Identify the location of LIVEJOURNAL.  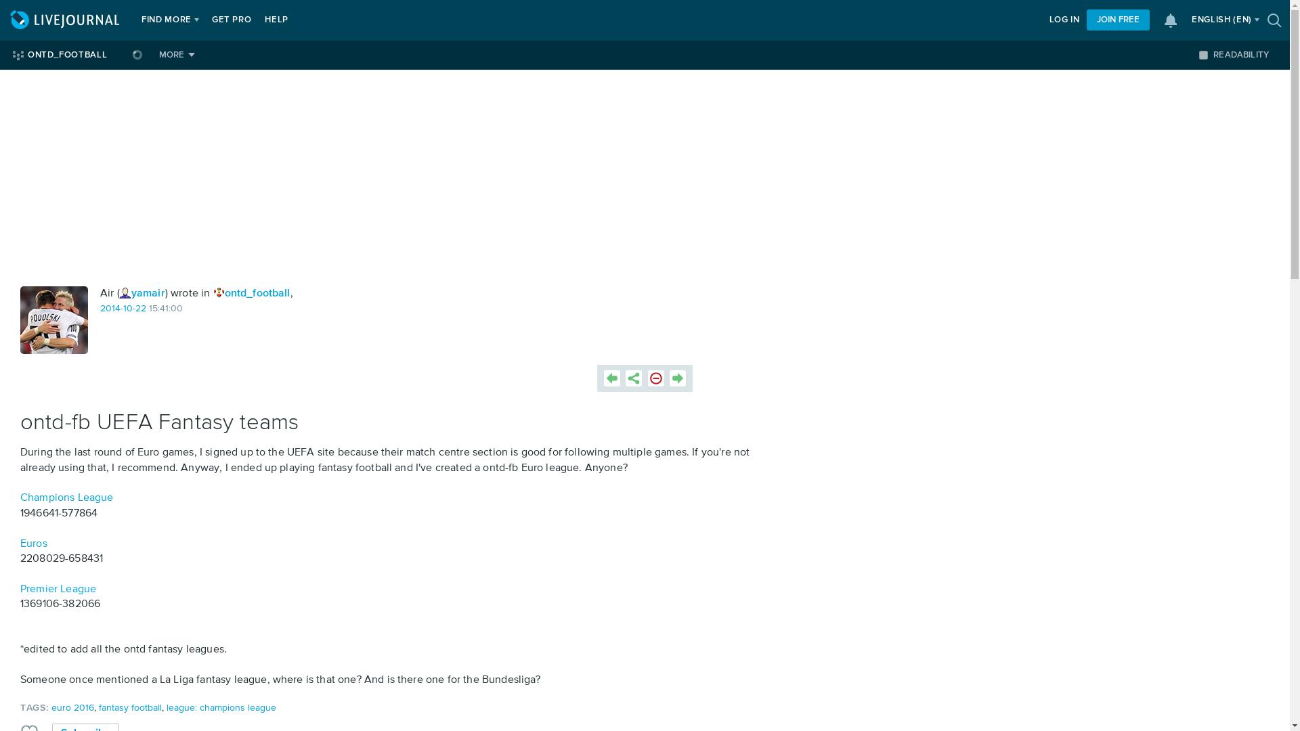
(66, 20).